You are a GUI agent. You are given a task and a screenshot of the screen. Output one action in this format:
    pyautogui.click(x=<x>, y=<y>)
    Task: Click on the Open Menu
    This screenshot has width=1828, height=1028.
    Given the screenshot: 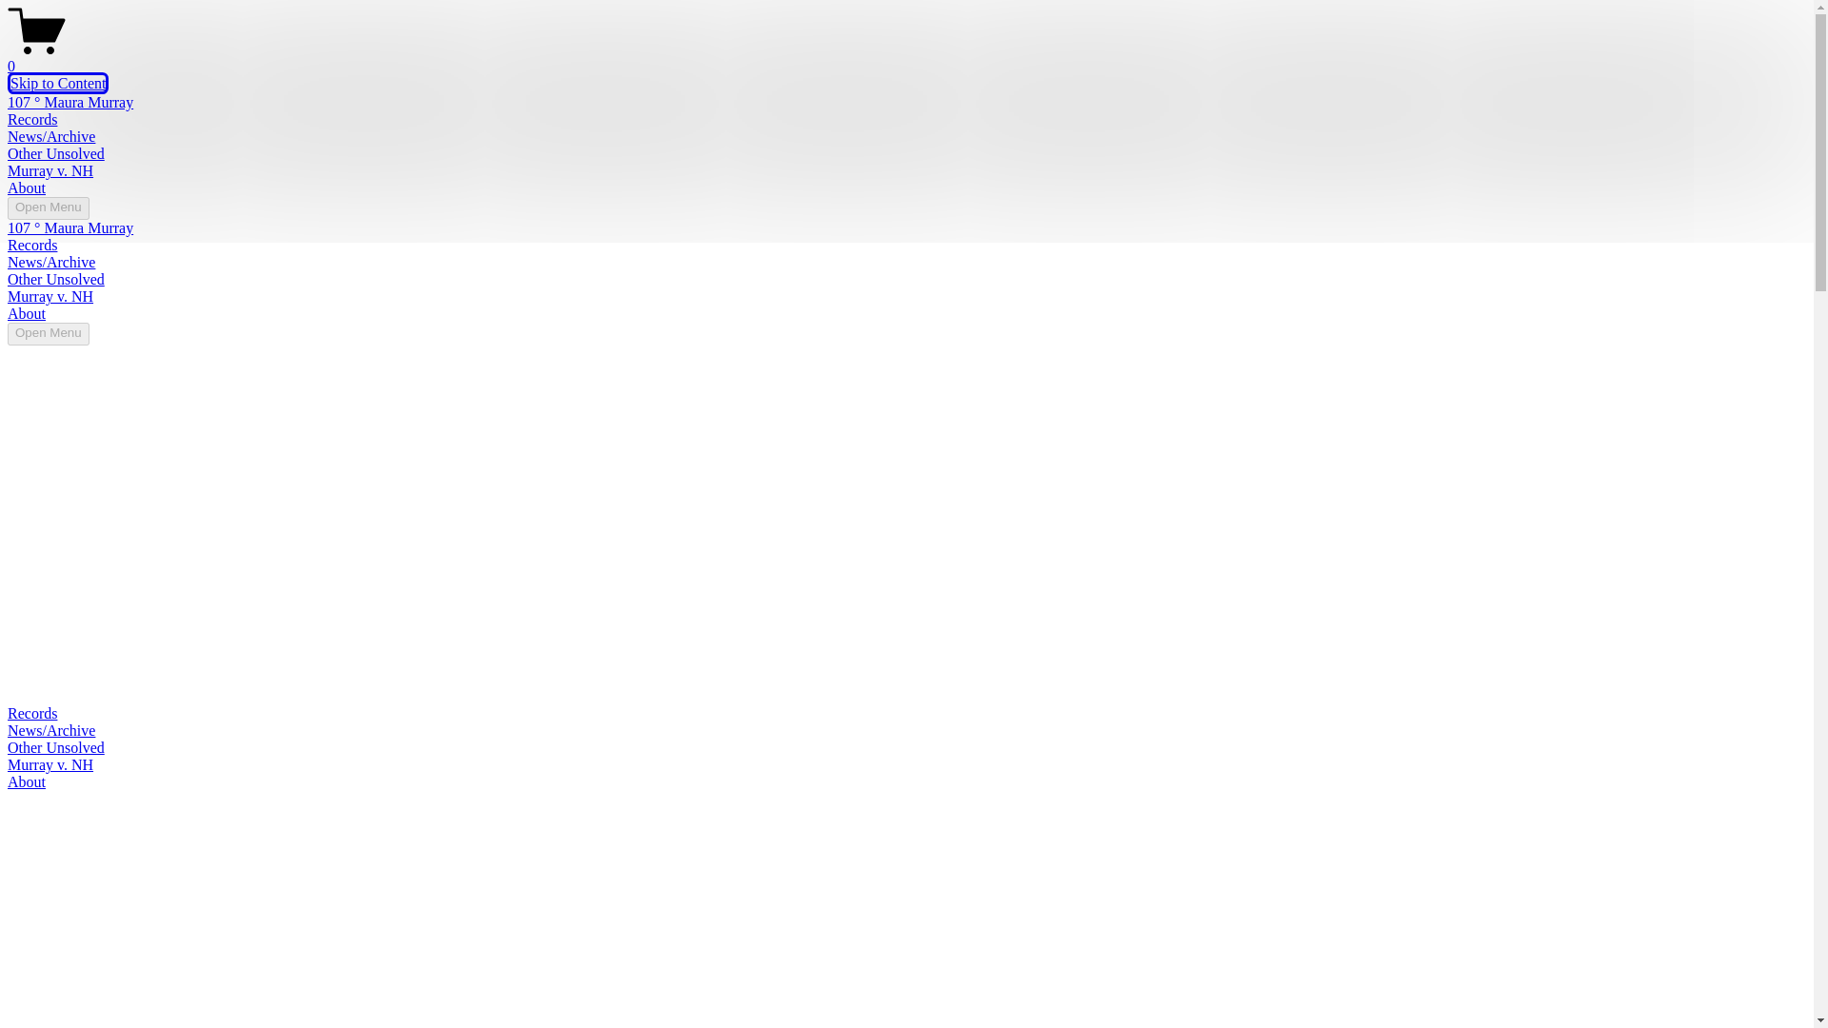 What is the action you would take?
    pyautogui.click(x=48, y=333)
    